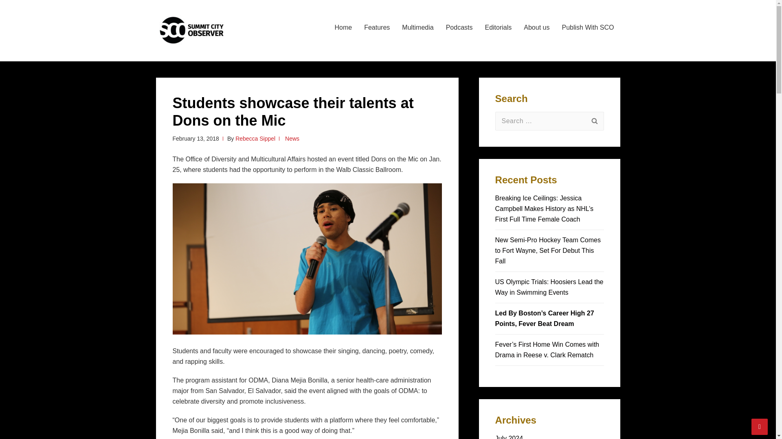 The image size is (782, 439). Describe the element at coordinates (377, 28) in the screenshot. I see `Features` at that location.